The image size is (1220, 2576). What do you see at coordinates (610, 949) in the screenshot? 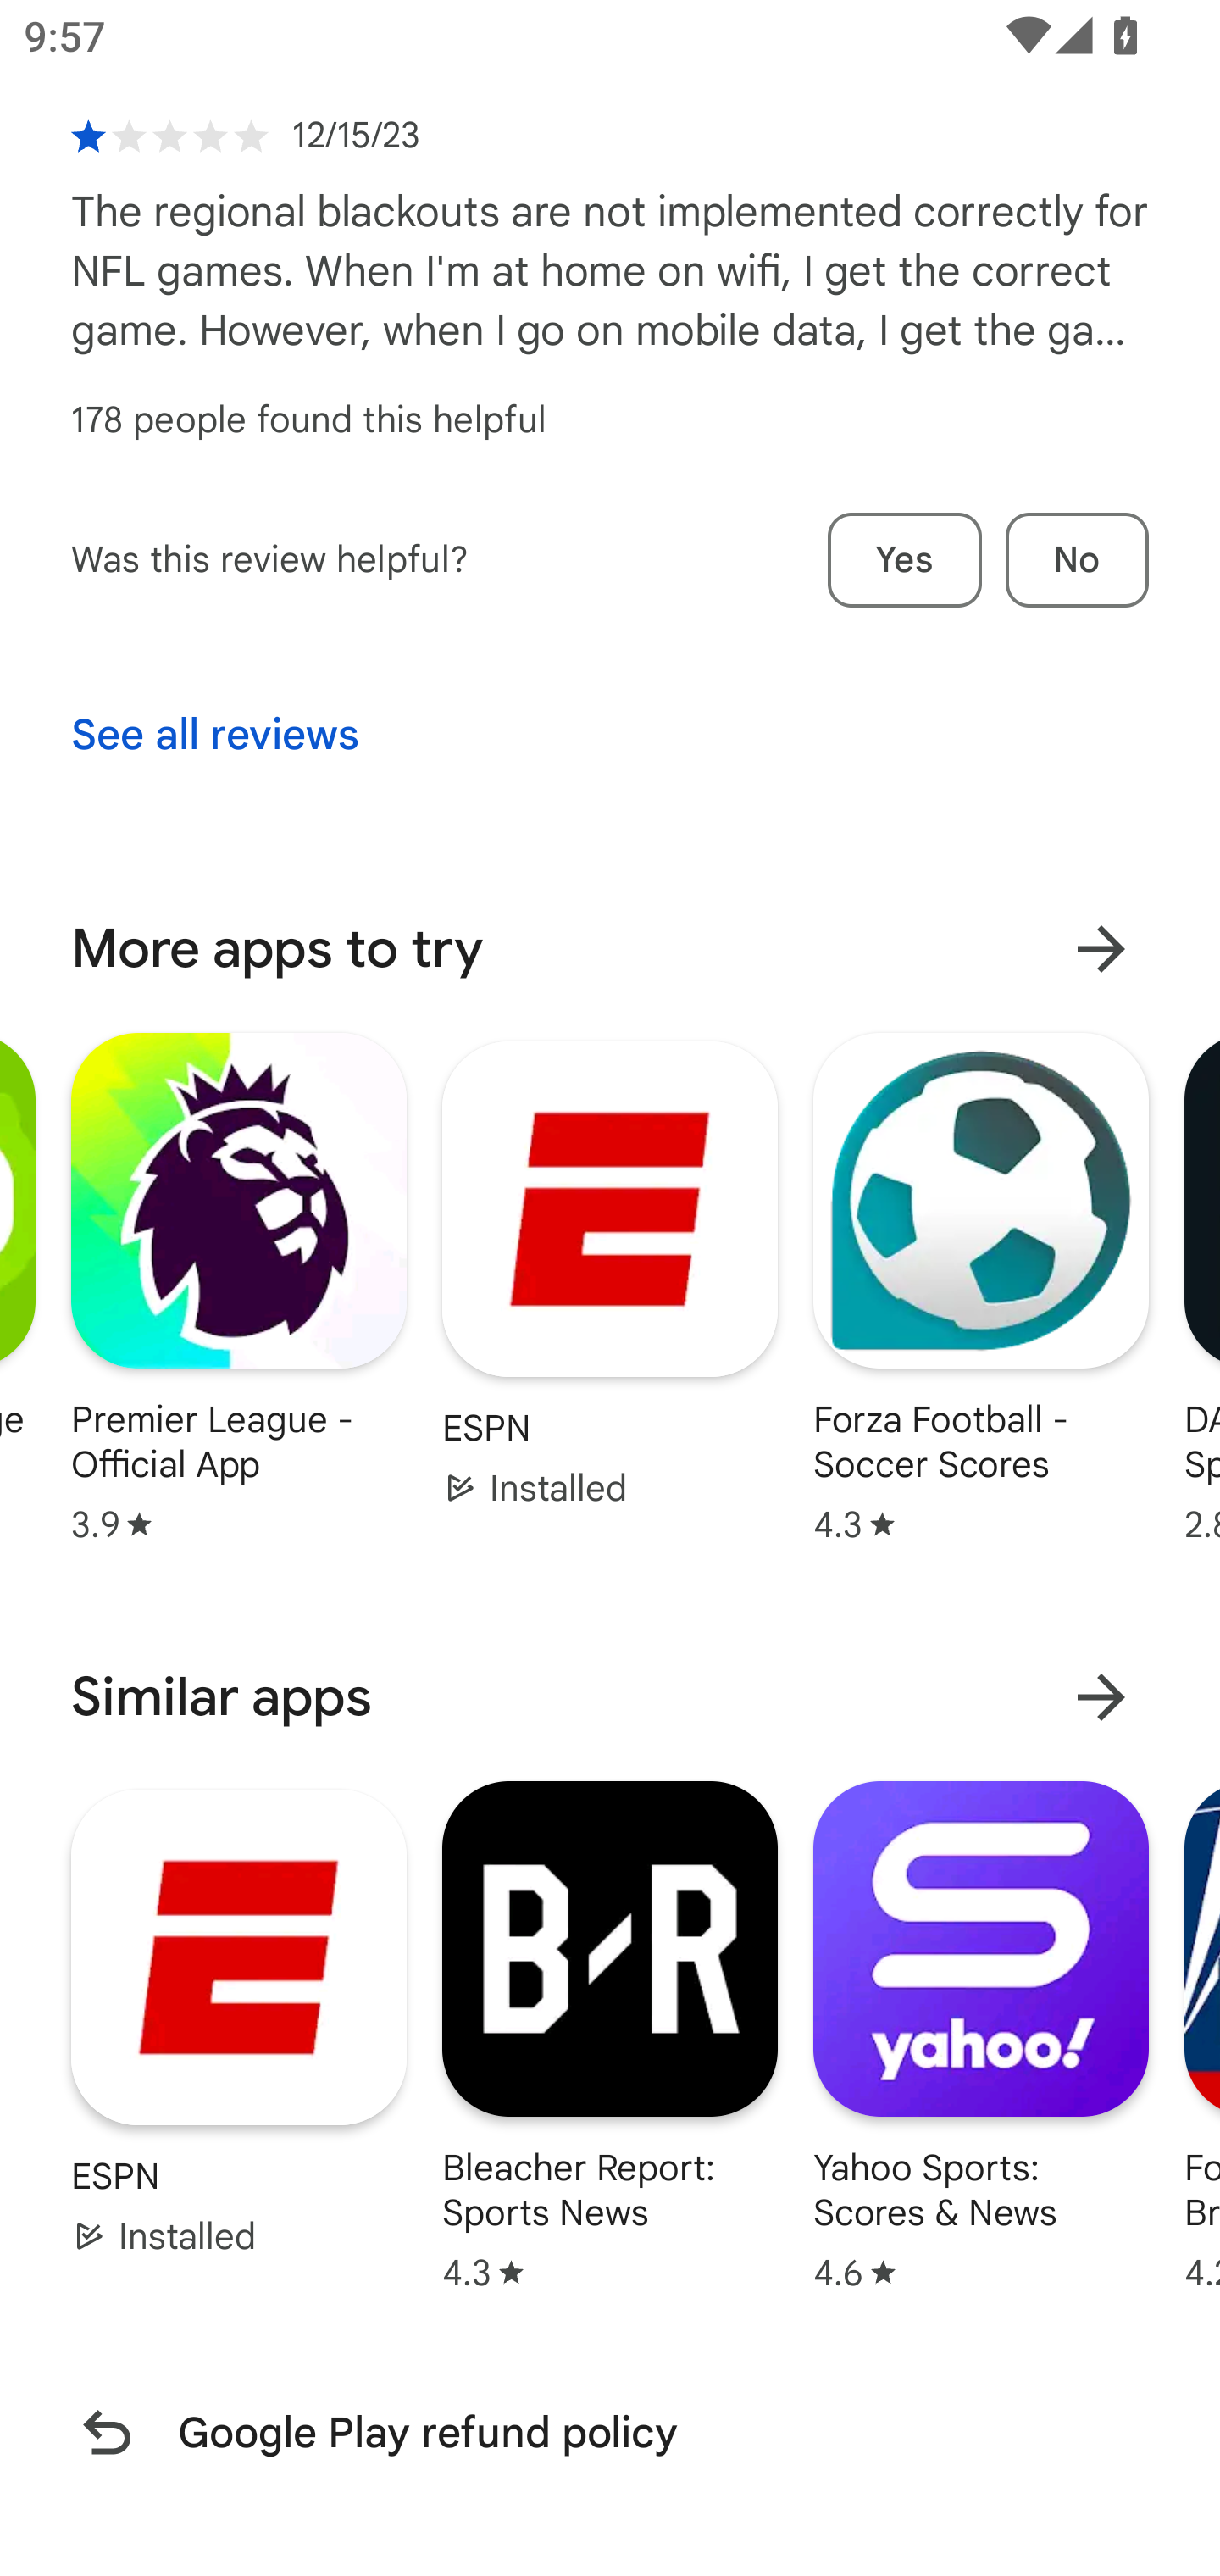
I see `More apps to try More results for More apps to try` at bounding box center [610, 949].